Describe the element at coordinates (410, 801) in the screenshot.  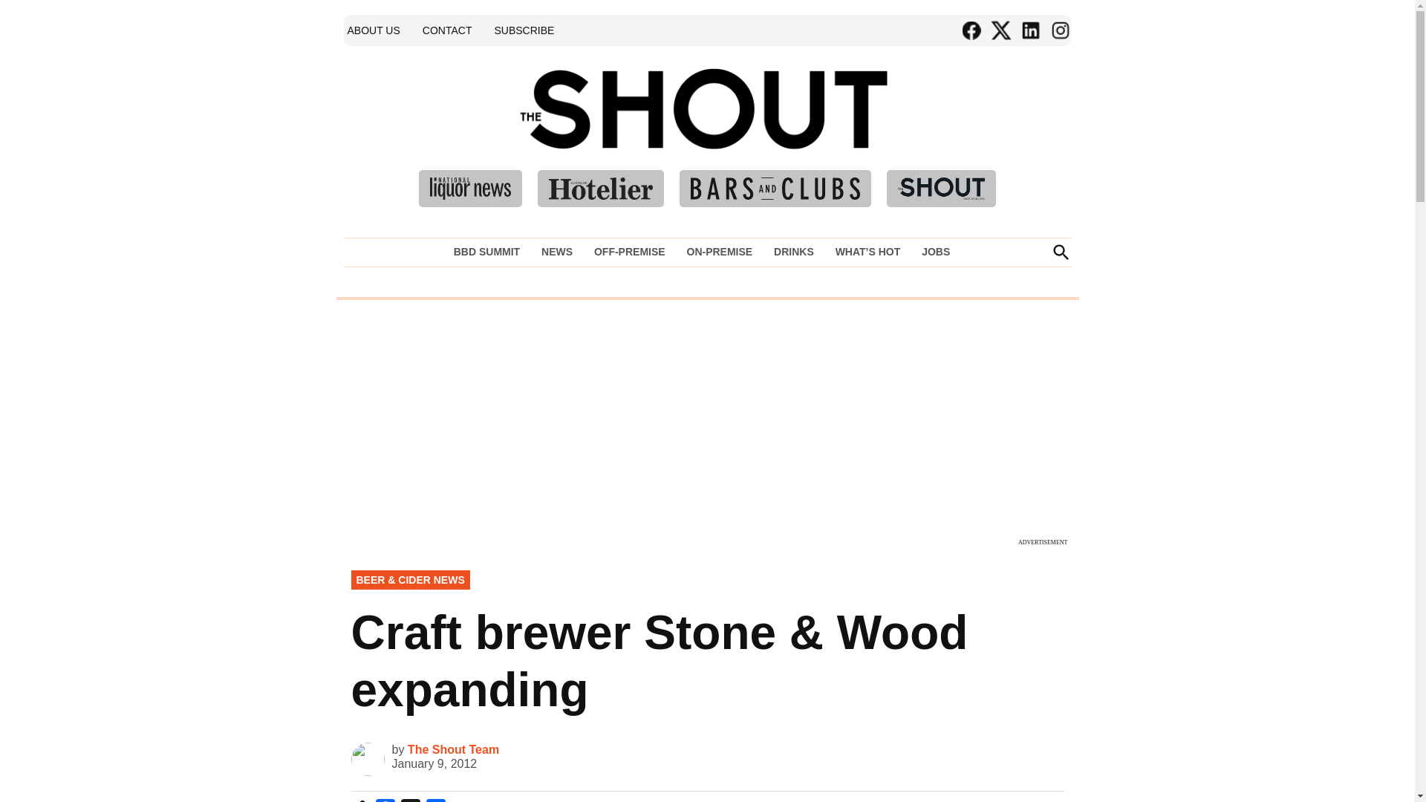
I see `X` at that location.